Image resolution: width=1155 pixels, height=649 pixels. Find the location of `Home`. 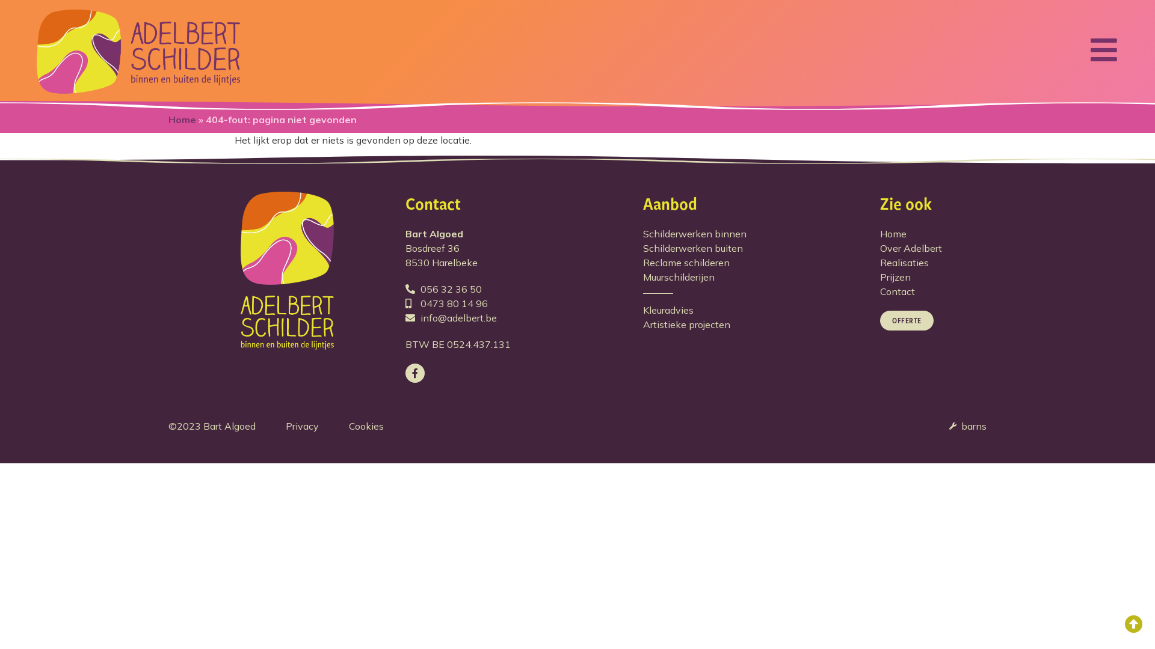

Home is located at coordinates (182, 120).